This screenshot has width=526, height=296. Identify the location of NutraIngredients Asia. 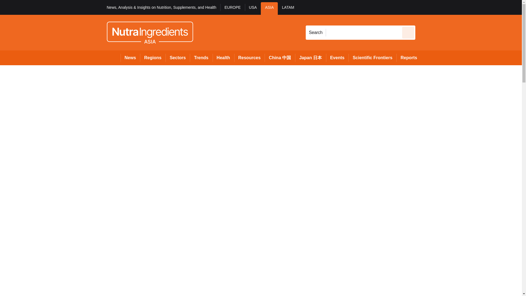
(150, 32).